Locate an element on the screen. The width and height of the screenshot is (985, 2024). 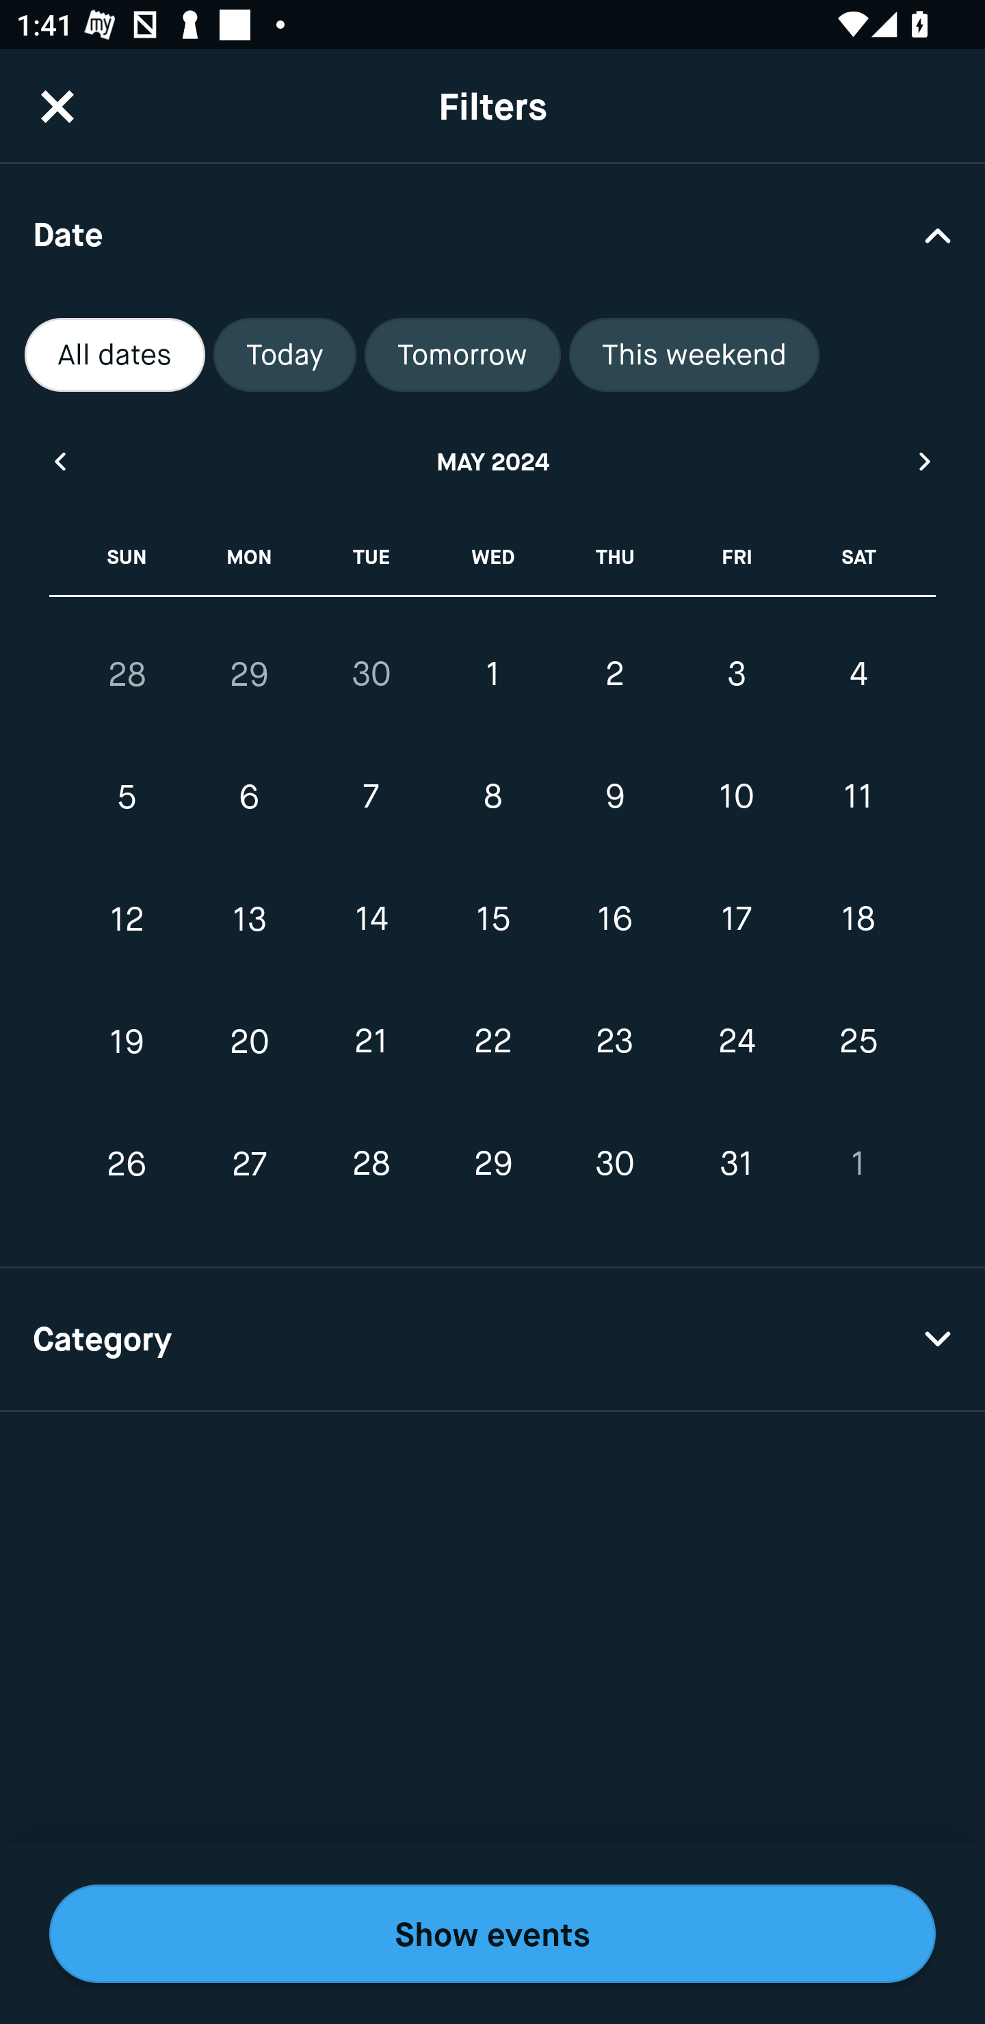
9 is located at coordinates (614, 797).